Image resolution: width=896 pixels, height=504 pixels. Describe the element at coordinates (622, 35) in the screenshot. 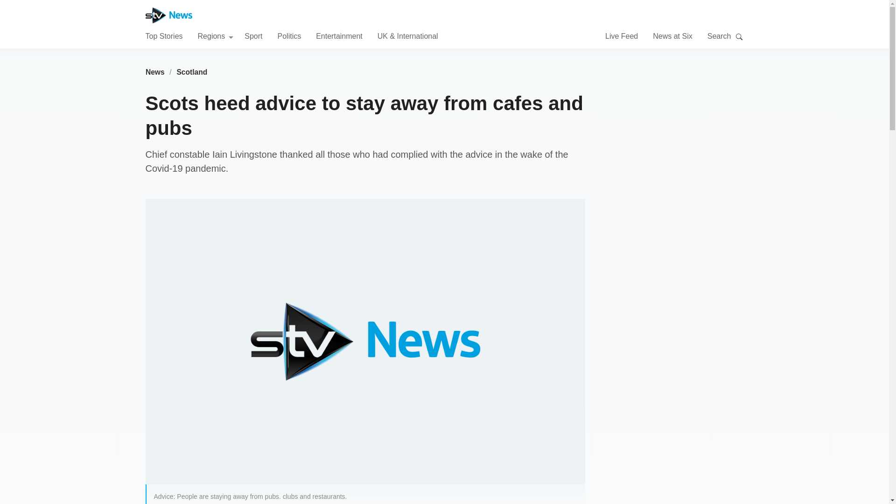

I see `Live Feed` at that location.